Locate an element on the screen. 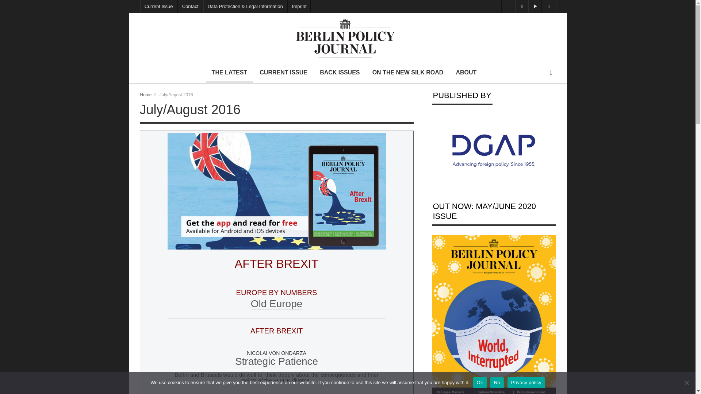 Image resolution: width=701 pixels, height=394 pixels. No is located at coordinates (686, 382).